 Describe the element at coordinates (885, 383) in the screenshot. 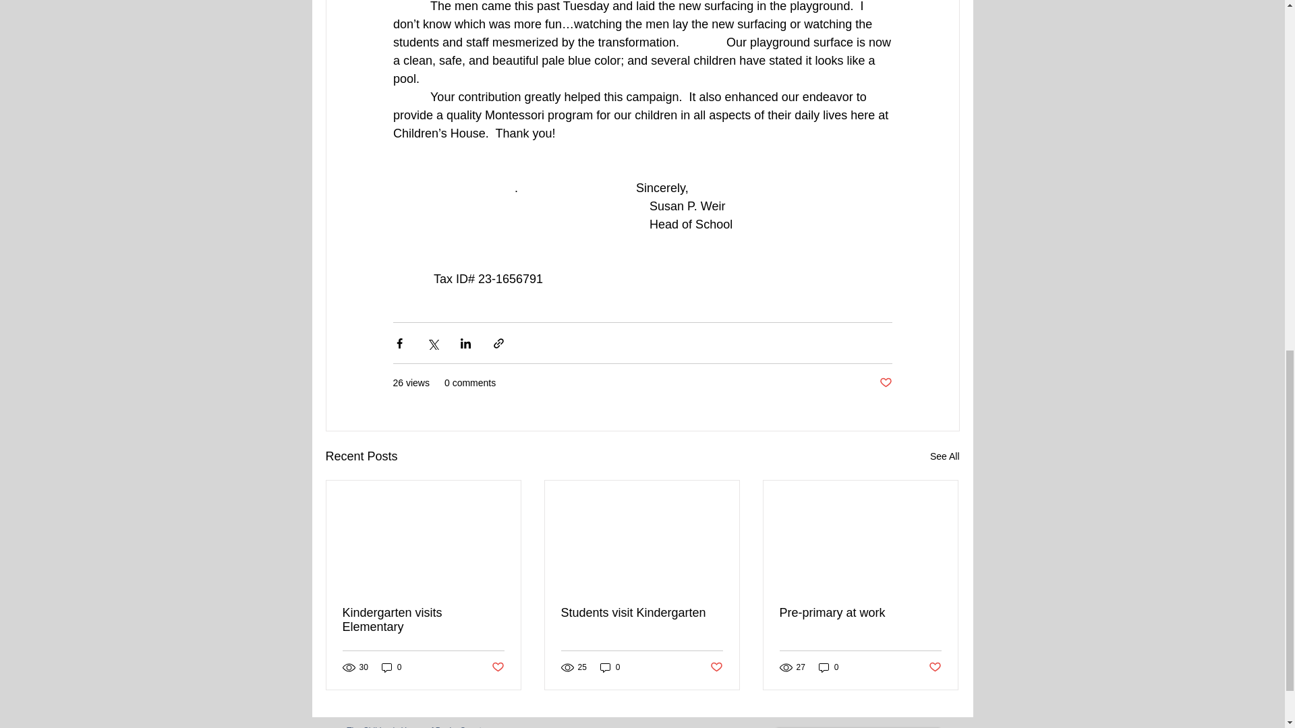

I see `Post not marked as liked` at that location.